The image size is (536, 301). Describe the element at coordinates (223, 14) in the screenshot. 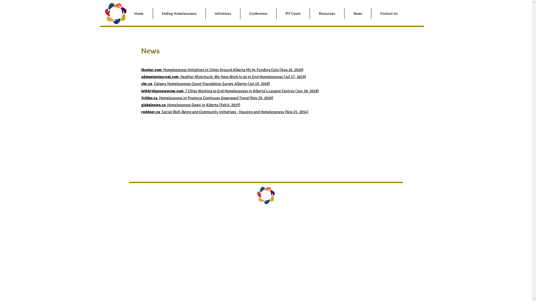

I see `Initiatives` at that location.